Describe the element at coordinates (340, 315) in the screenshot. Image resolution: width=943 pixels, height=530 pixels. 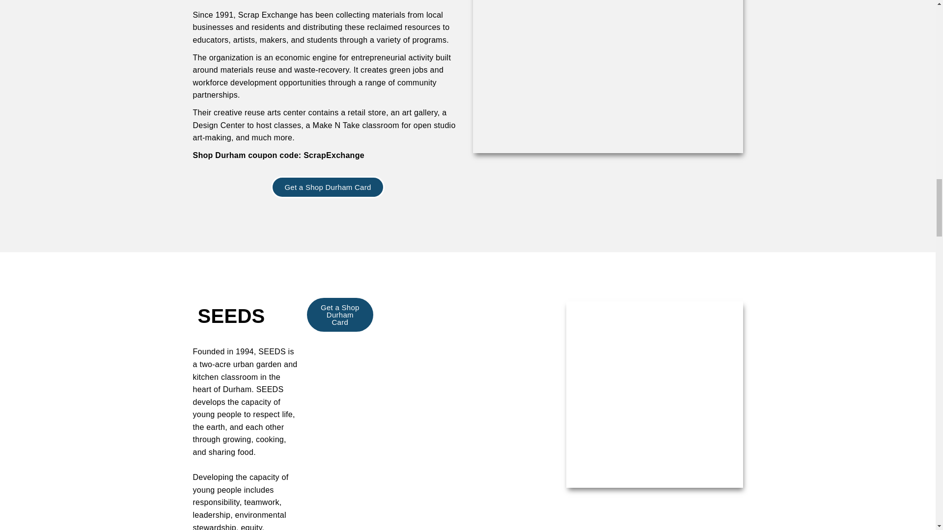
I see `Get a Shop Durham Card` at that location.